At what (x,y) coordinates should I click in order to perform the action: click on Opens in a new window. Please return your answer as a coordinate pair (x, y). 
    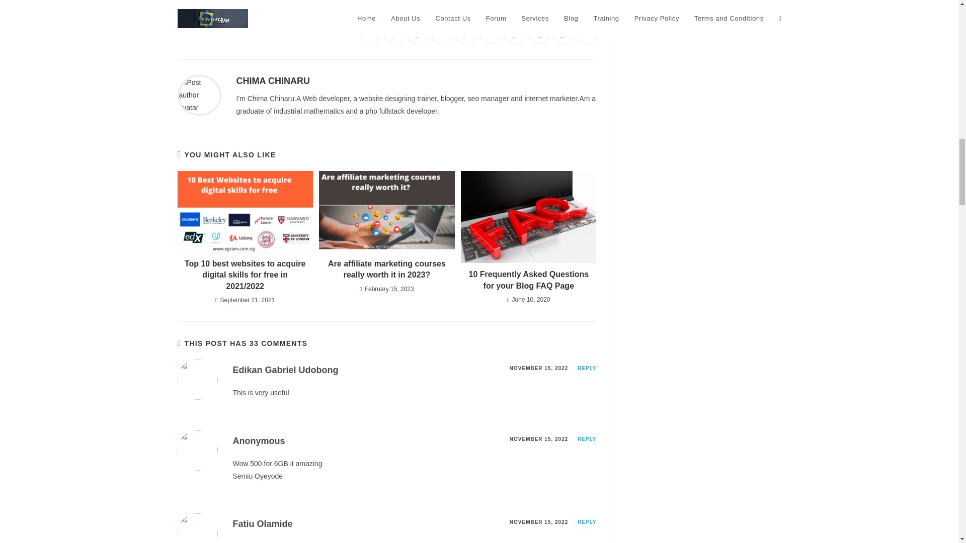
    Looking at the image, I should click on (490, 34).